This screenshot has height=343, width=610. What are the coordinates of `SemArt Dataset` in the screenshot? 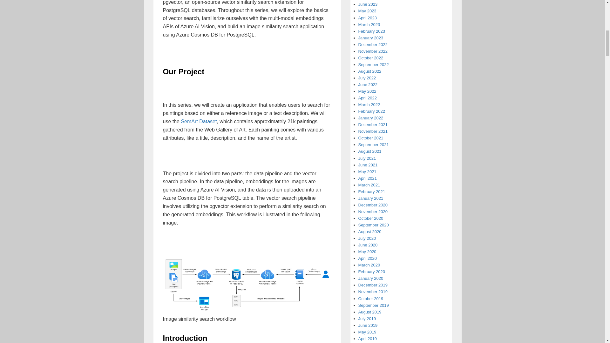 It's located at (198, 121).